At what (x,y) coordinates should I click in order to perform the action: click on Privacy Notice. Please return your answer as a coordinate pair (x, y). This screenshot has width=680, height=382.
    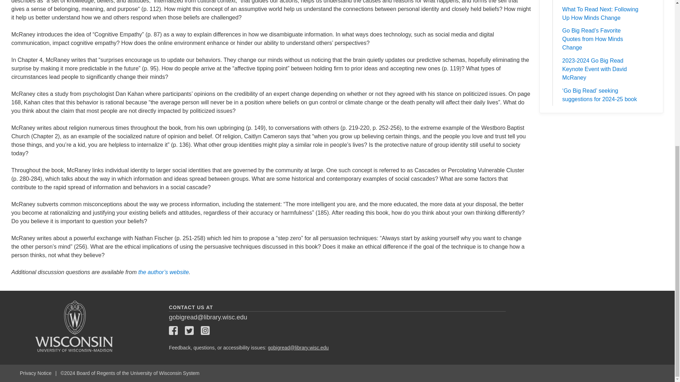
    Looking at the image, I should click on (36, 373).